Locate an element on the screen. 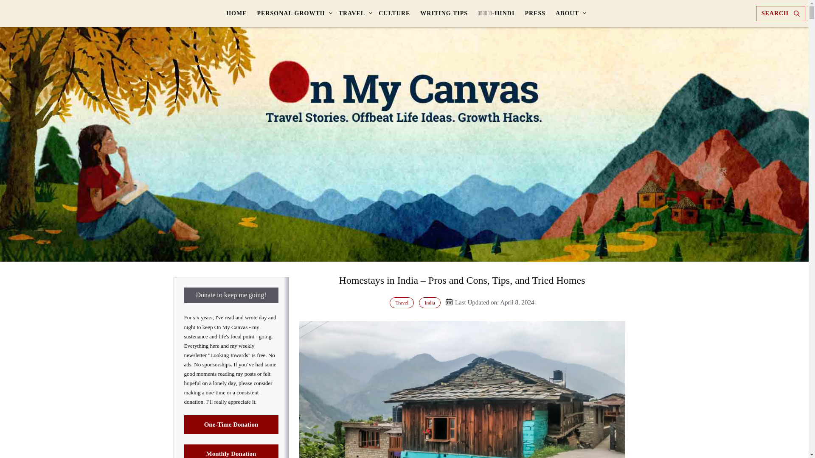 The width and height of the screenshot is (815, 458). CULTURE is located at coordinates (394, 14).